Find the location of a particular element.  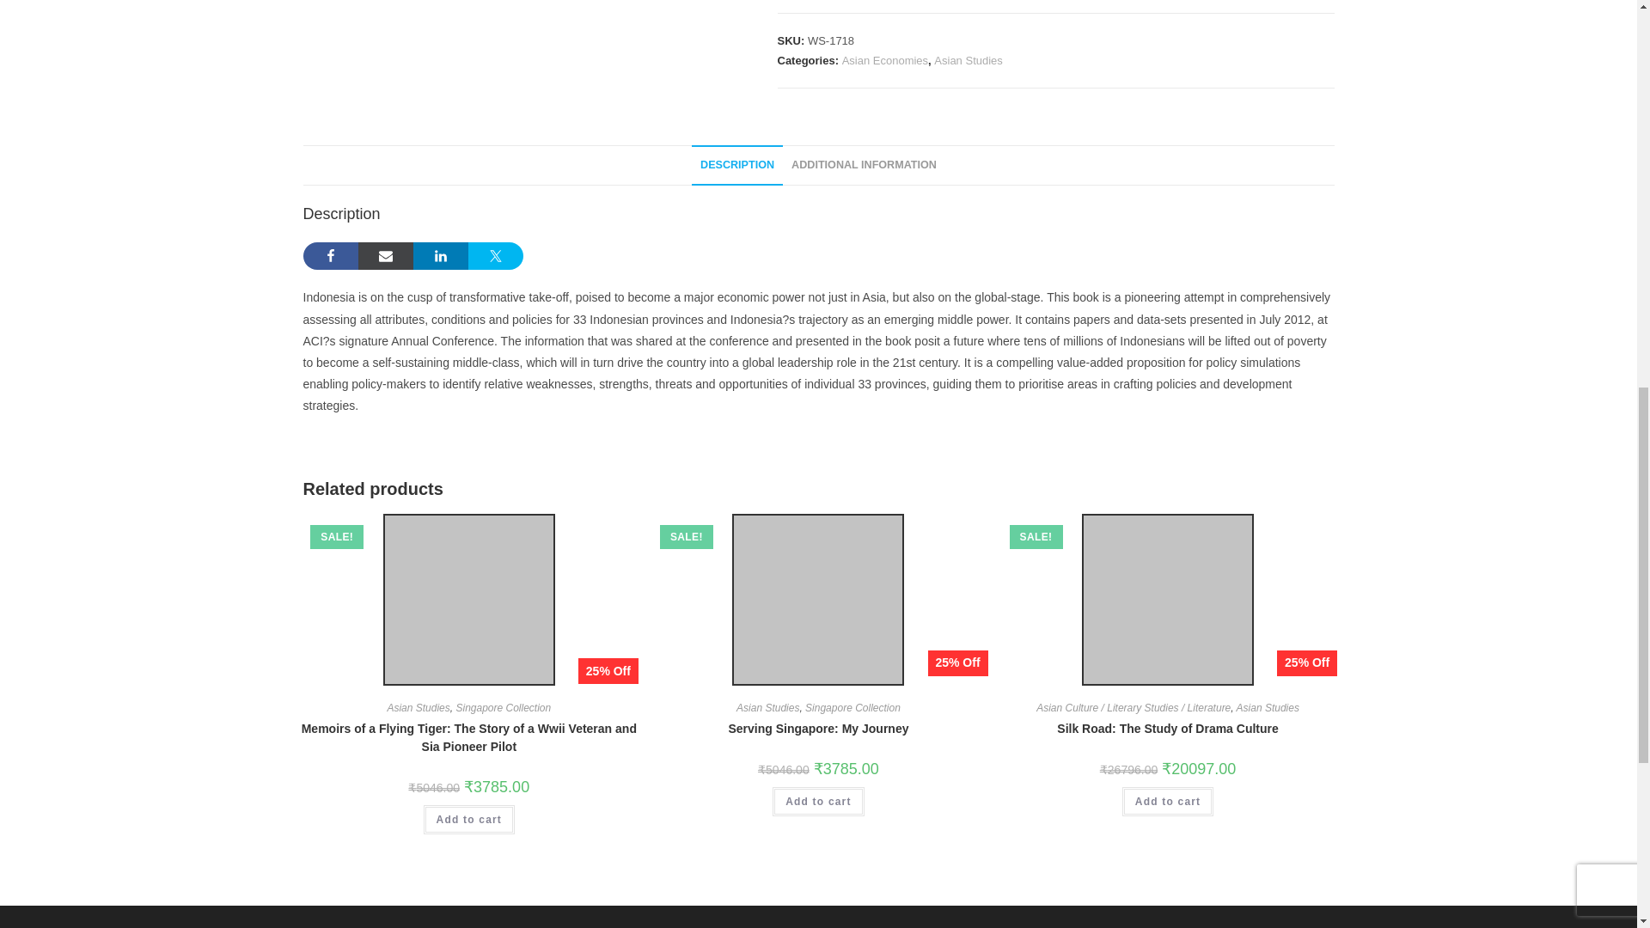

Share via Email is located at coordinates (385, 256).